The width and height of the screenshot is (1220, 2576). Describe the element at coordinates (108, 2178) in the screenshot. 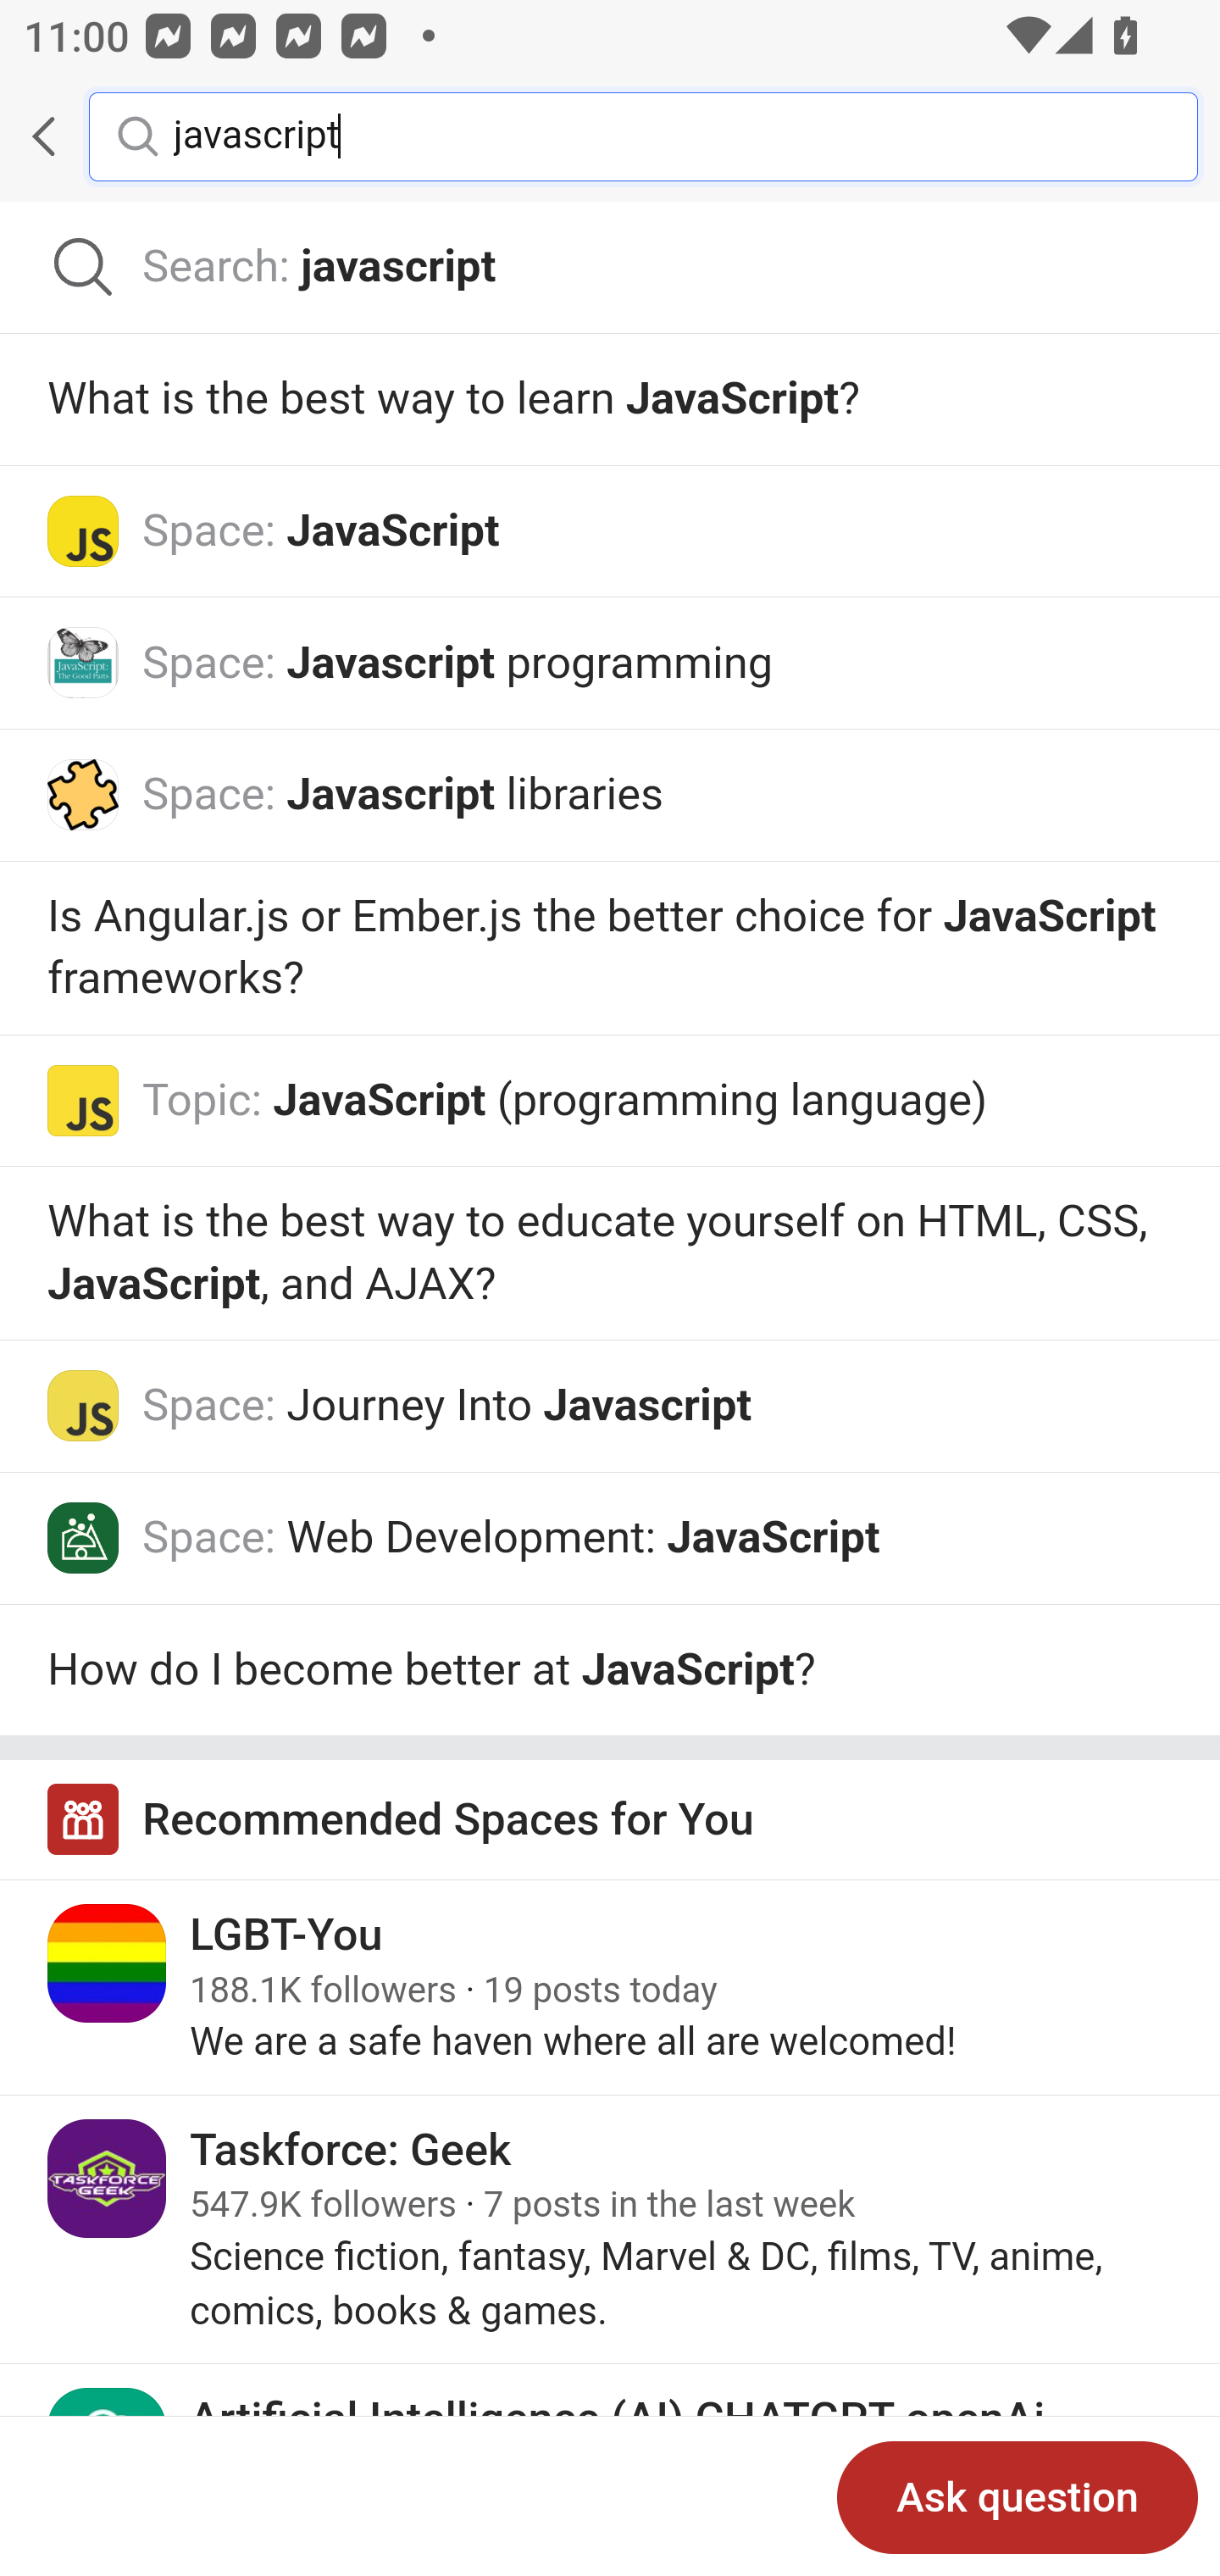

I see `Icon for Taskforce: Geek` at that location.